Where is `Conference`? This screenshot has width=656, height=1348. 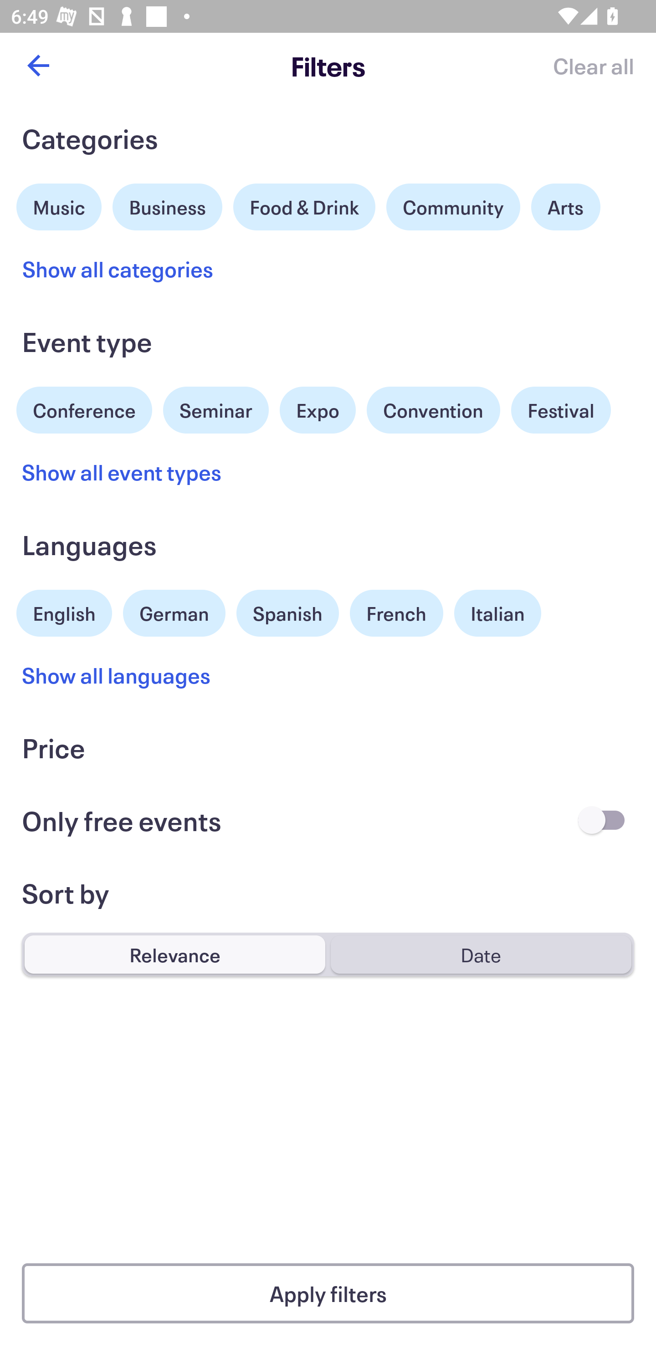
Conference is located at coordinates (84, 408).